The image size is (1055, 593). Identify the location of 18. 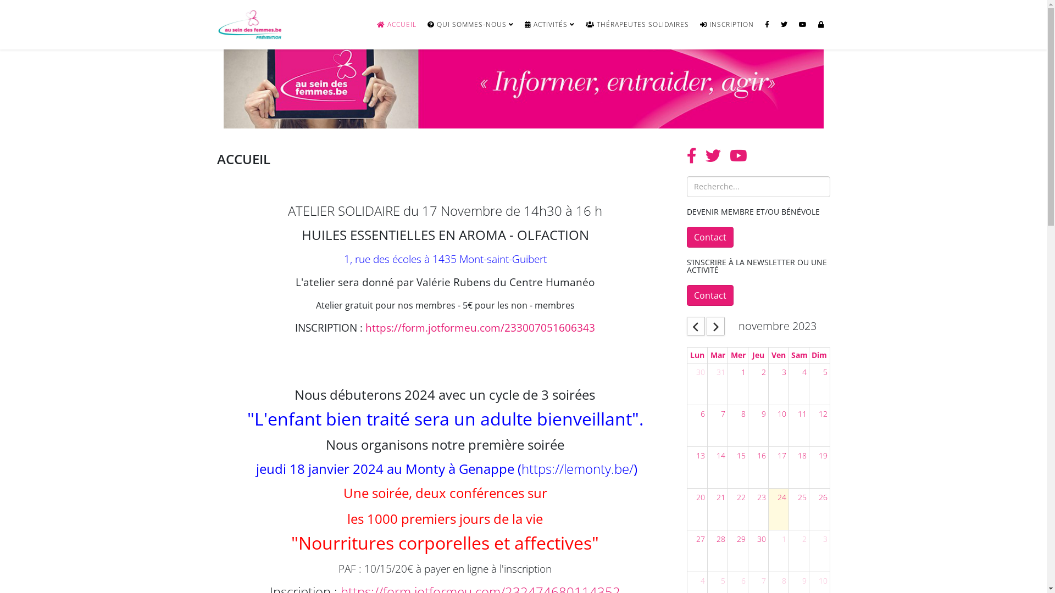
(802, 456).